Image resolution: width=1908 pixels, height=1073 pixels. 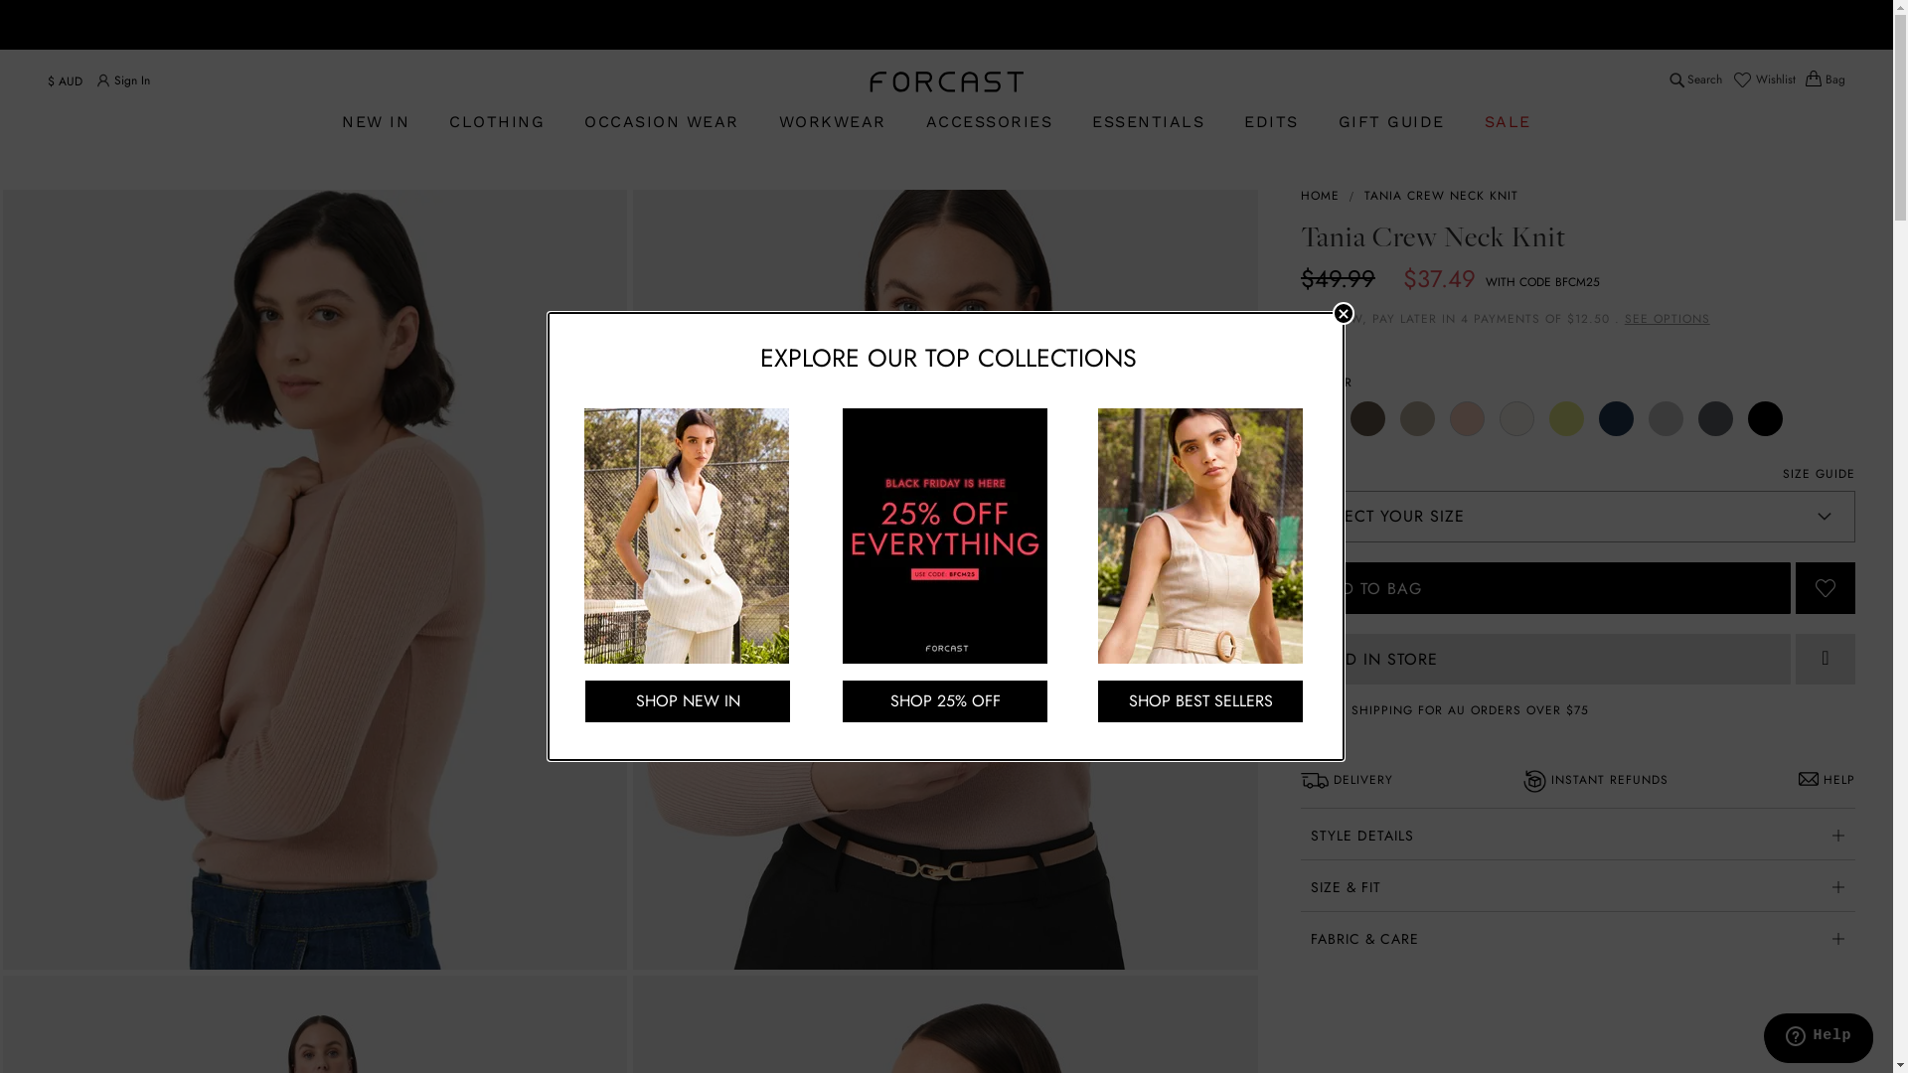 I want to click on FIND IN STORE, so click(x=1546, y=660).